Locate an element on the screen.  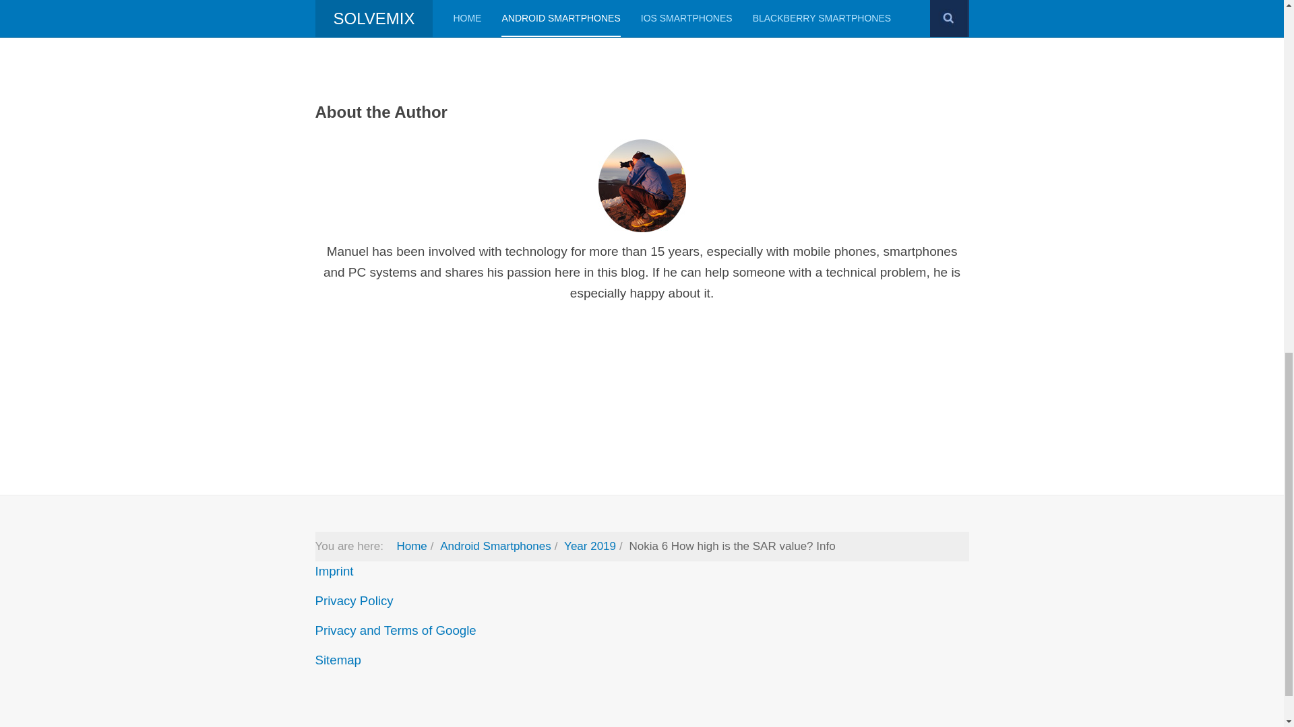
Sitemap is located at coordinates (338, 660).